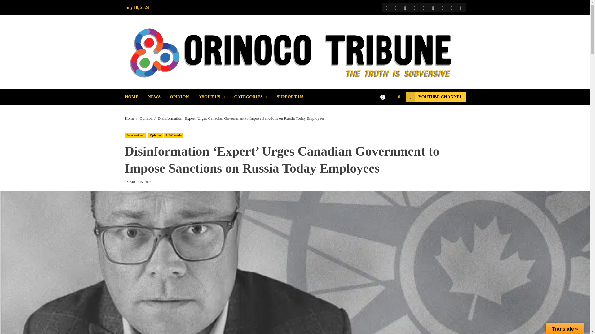  What do you see at coordinates (136, 97) in the screenshot?
I see `HOME` at bounding box center [136, 97].